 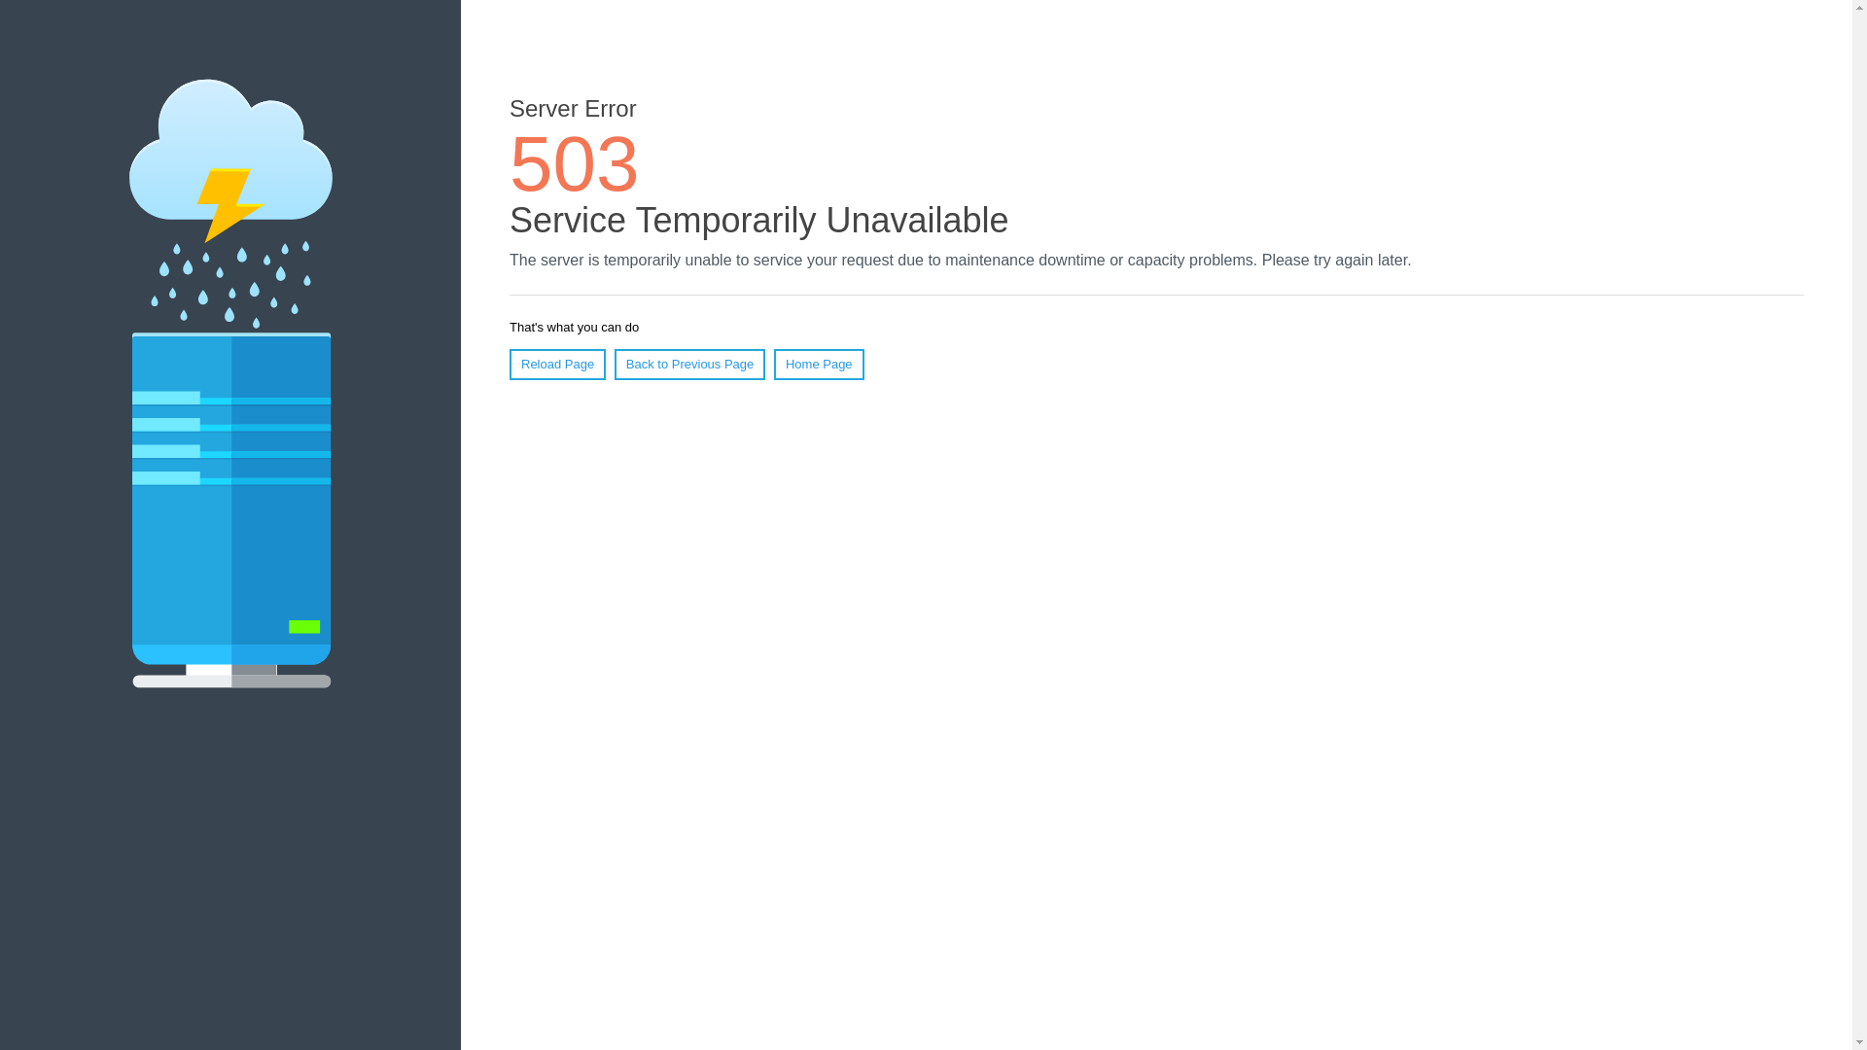 What do you see at coordinates (557, 364) in the screenshot?
I see `Reload Page` at bounding box center [557, 364].